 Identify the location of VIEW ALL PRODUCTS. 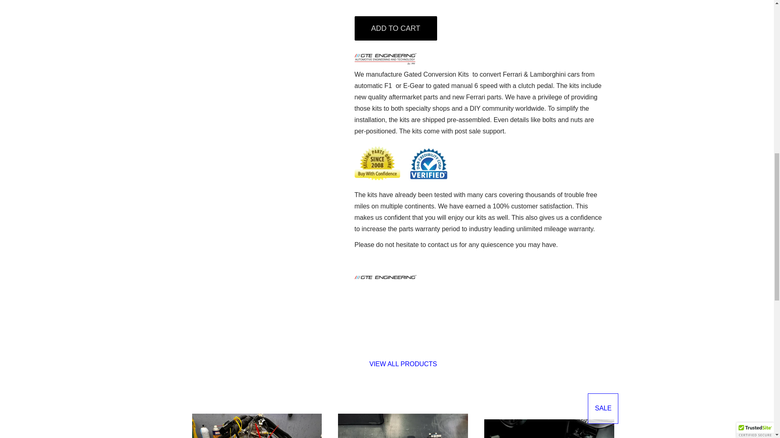
(403, 364).